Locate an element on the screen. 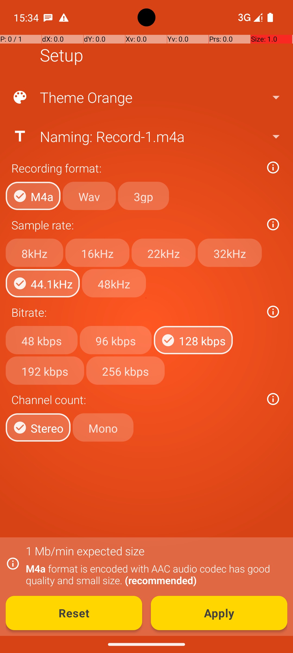 The image size is (293, 653). Wav is located at coordinates (89, 196).